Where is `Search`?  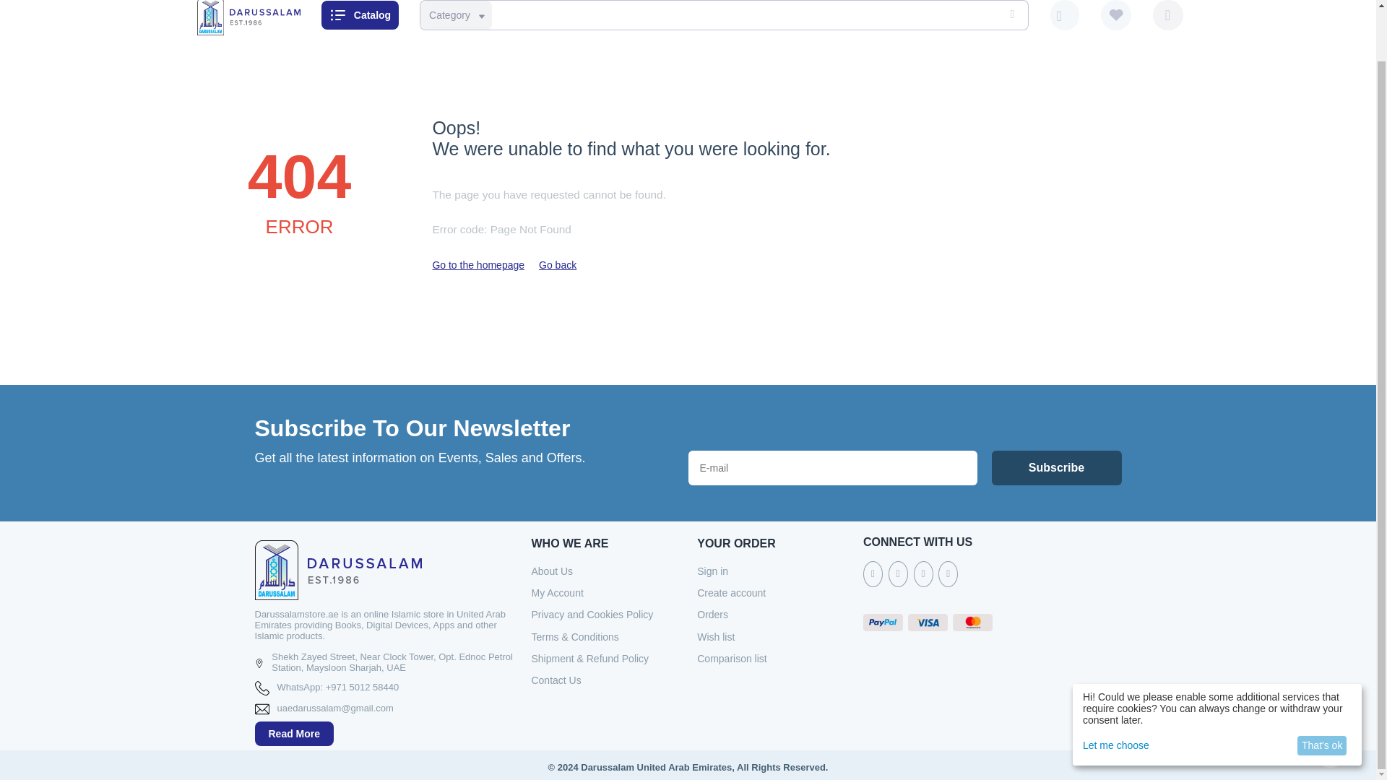 Search is located at coordinates (1010, 15).